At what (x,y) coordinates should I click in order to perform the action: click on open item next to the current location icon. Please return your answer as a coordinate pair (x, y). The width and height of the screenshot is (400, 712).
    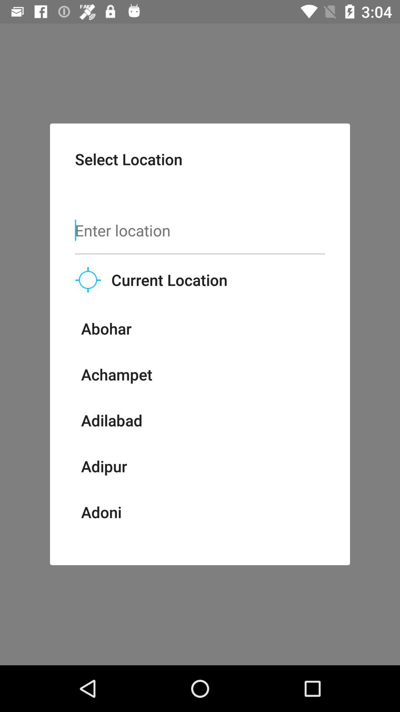
    Looking at the image, I should click on (88, 280).